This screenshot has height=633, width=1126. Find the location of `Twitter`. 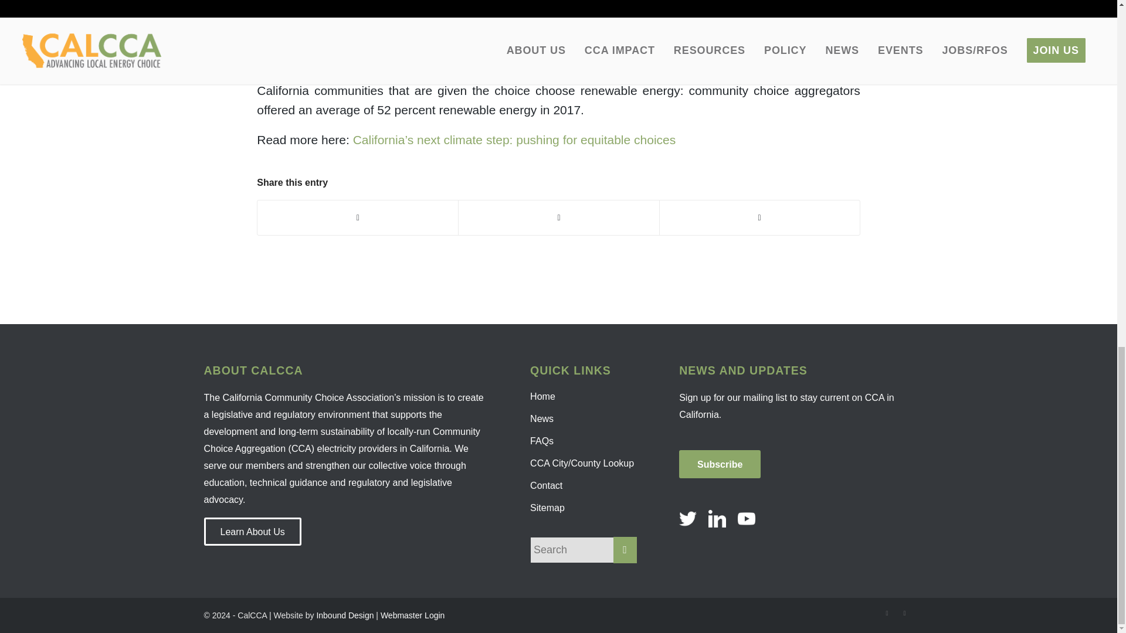

Twitter is located at coordinates (887, 613).